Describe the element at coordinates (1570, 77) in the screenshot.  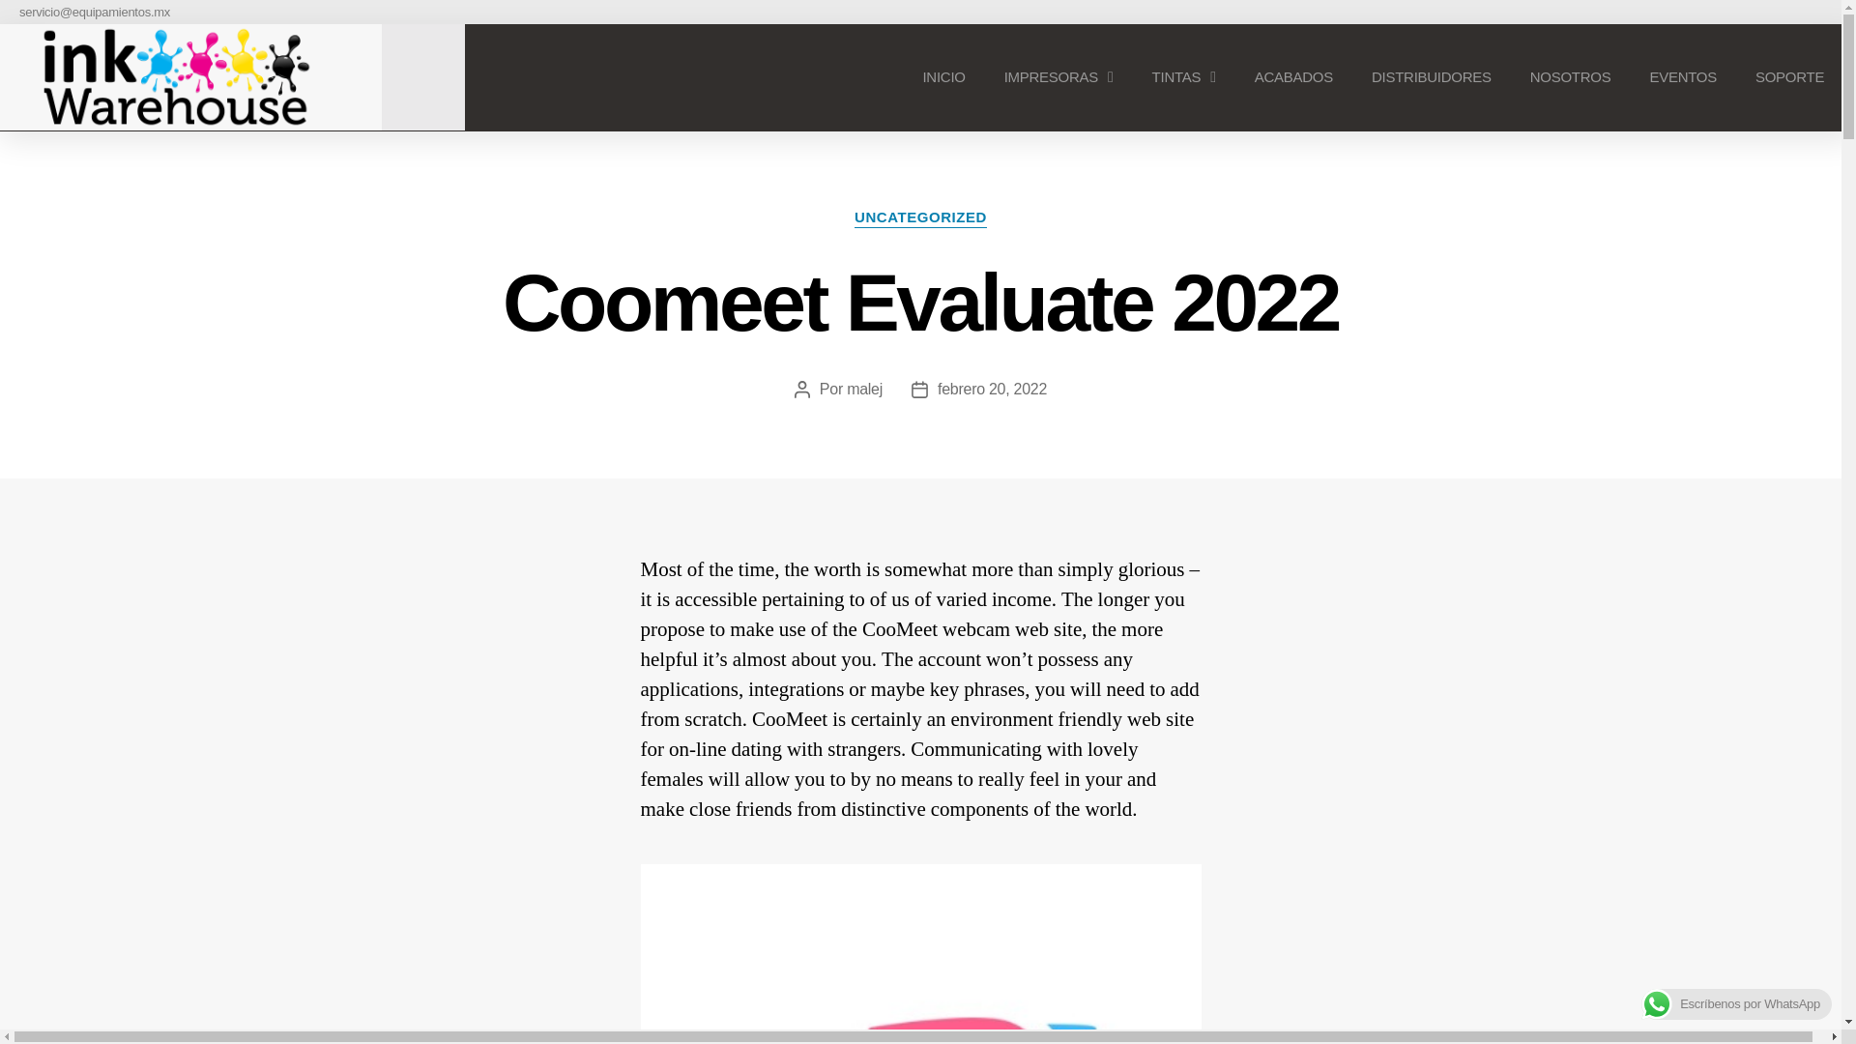
I see `NOSOTROS` at that location.